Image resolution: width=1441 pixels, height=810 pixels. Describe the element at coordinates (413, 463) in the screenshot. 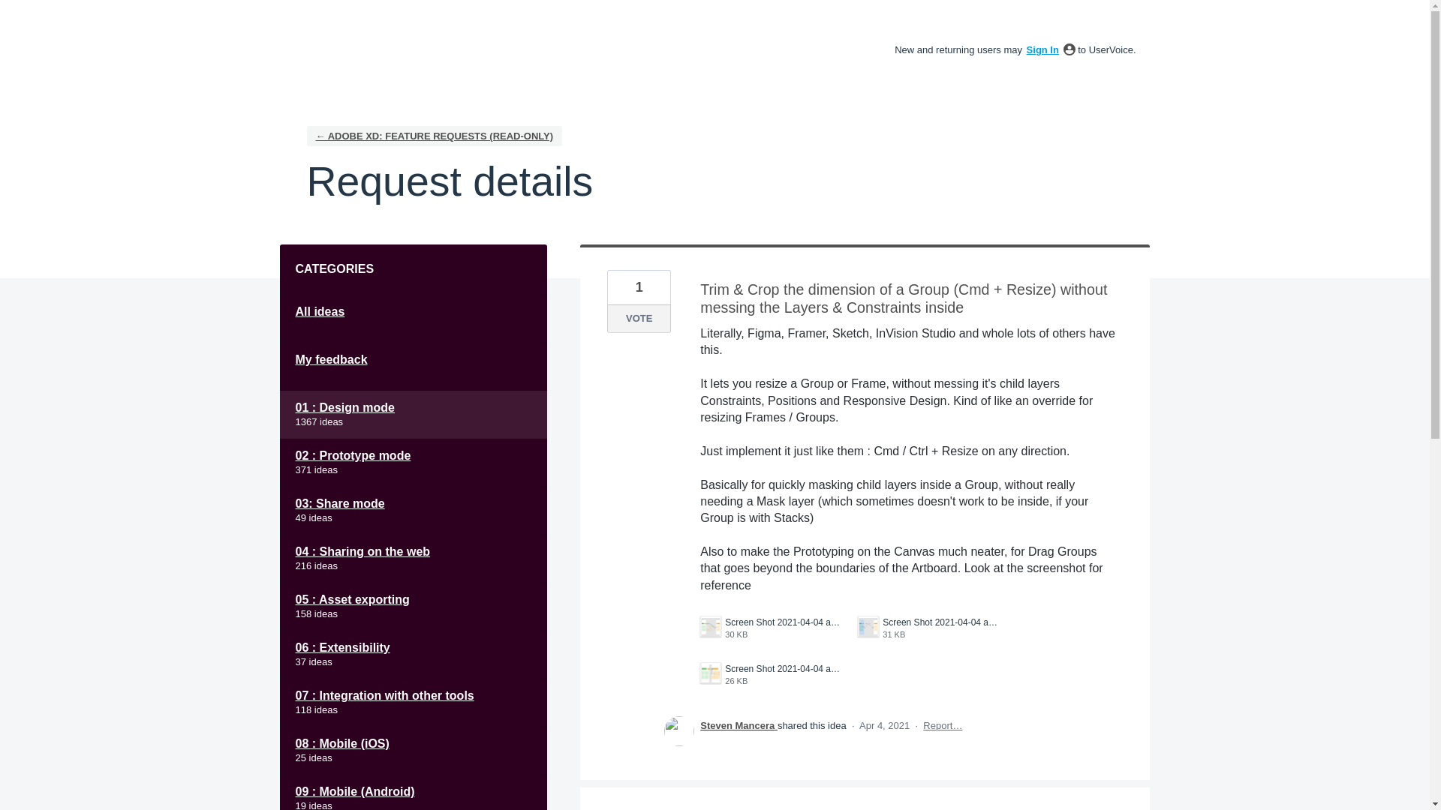

I see `01 : Design mode` at that location.